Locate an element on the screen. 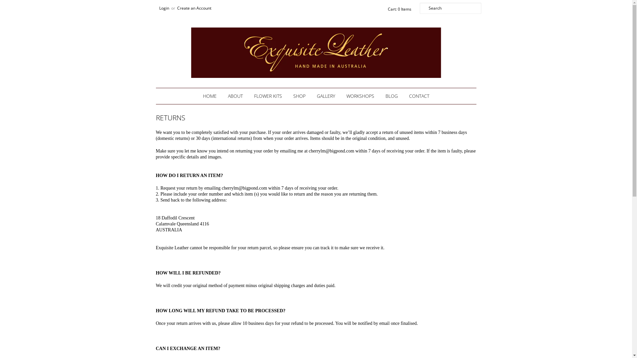  HOME is located at coordinates (210, 96).